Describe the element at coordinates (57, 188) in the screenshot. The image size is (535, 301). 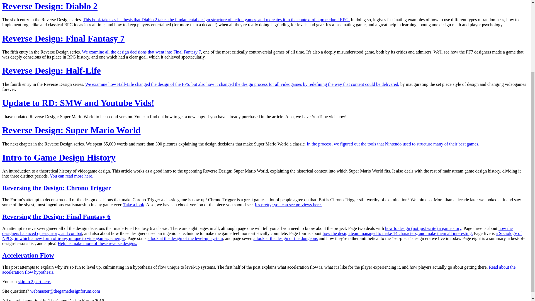
I see `Reversing the Design: Chrono Trigger` at that location.